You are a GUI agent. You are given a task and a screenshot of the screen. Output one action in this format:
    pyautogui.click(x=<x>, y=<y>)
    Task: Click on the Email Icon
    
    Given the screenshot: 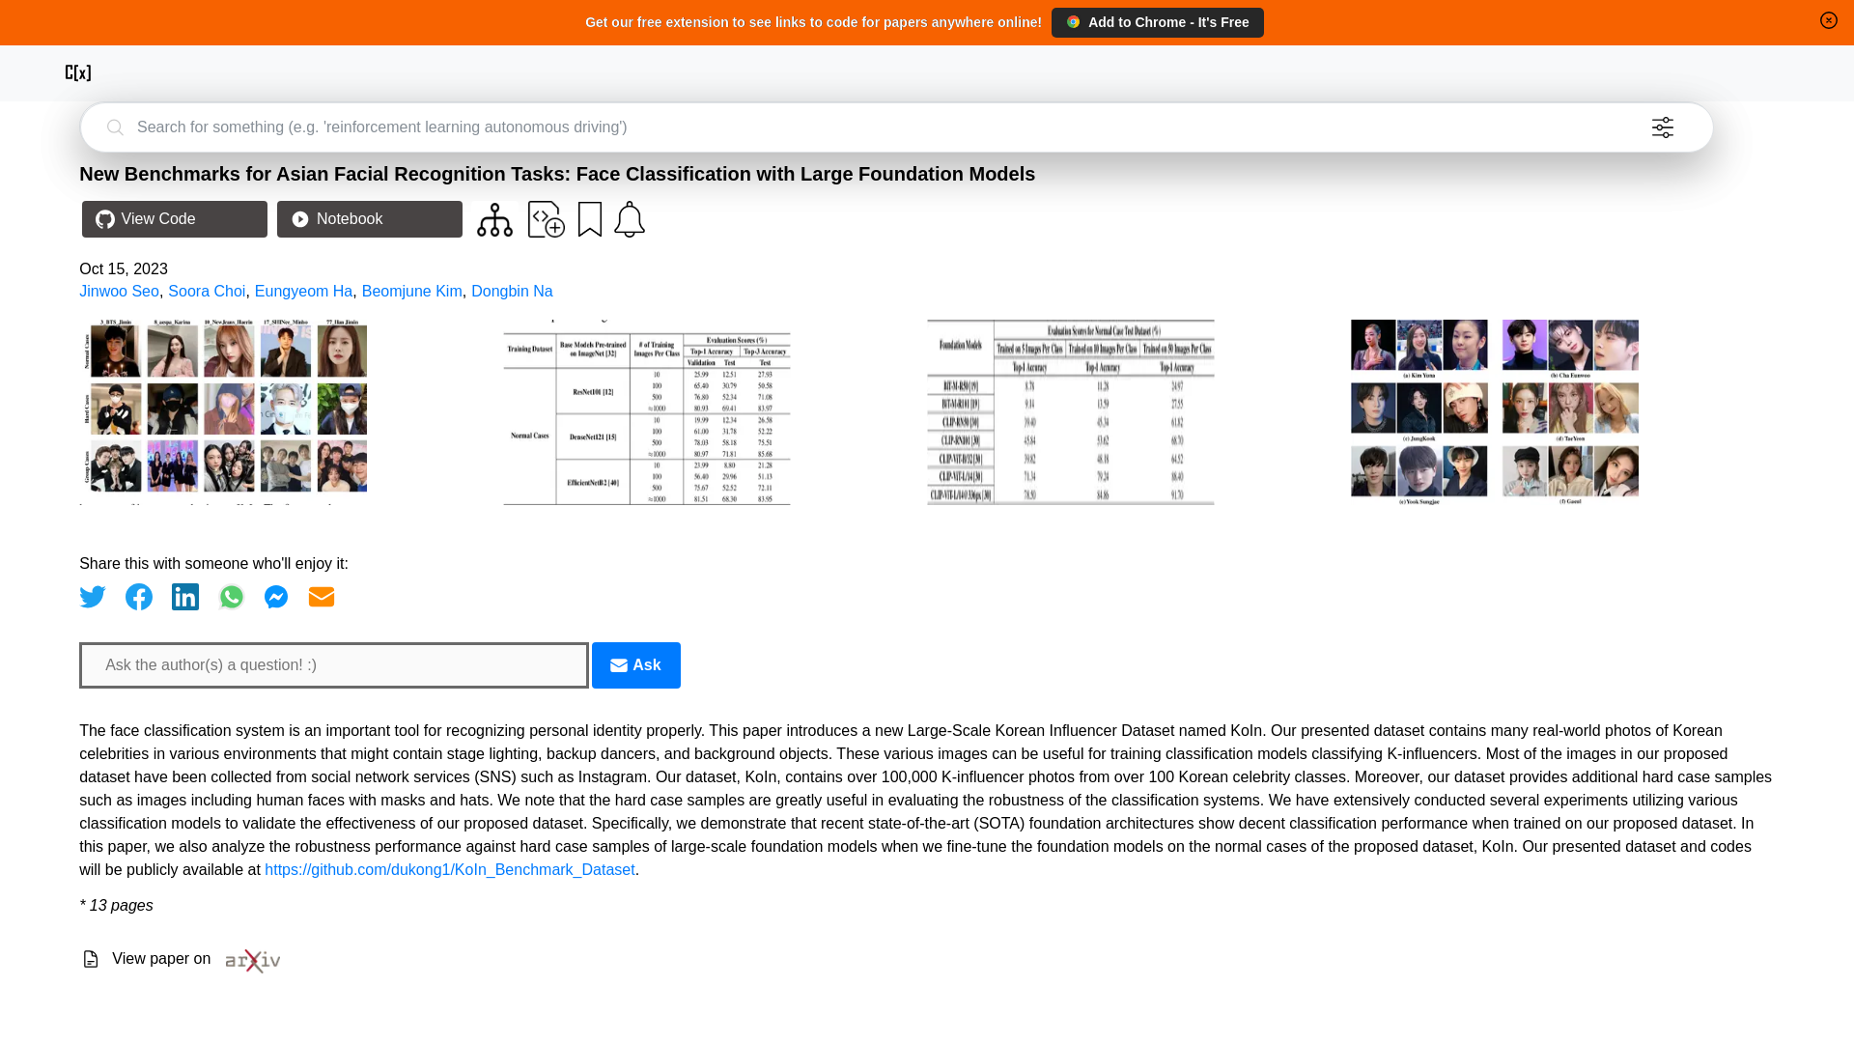 What is the action you would take?
    pyautogui.click(x=618, y=664)
    